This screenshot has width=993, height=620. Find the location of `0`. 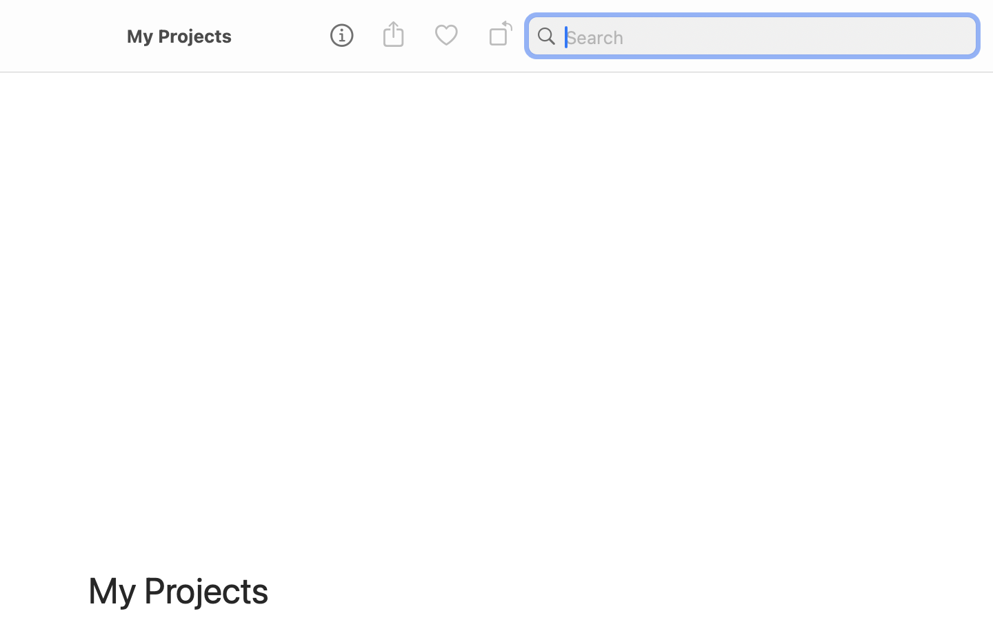

0 is located at coordinates (446, 36).